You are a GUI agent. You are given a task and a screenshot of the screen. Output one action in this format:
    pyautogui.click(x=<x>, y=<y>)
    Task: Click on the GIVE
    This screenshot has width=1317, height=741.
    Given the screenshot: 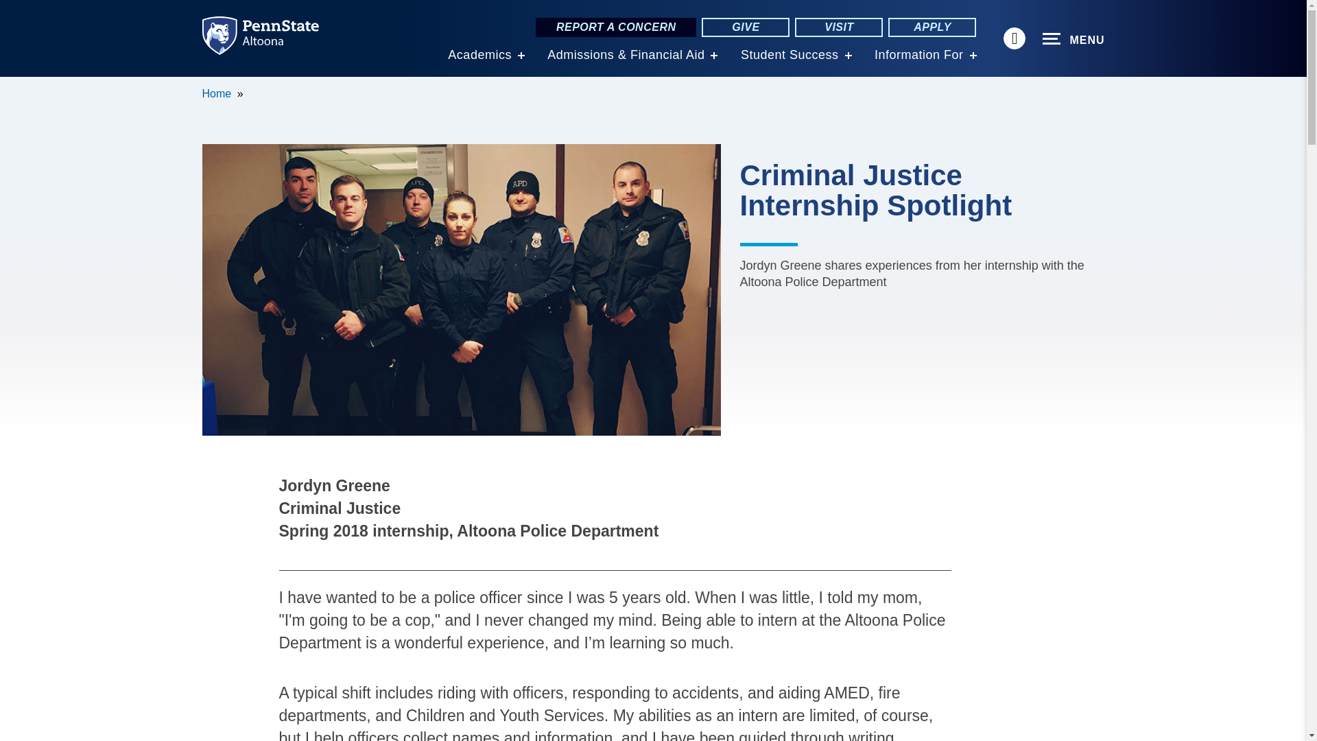 What is the action you would take?
    pyautogui.click(x=745, y=27)
    